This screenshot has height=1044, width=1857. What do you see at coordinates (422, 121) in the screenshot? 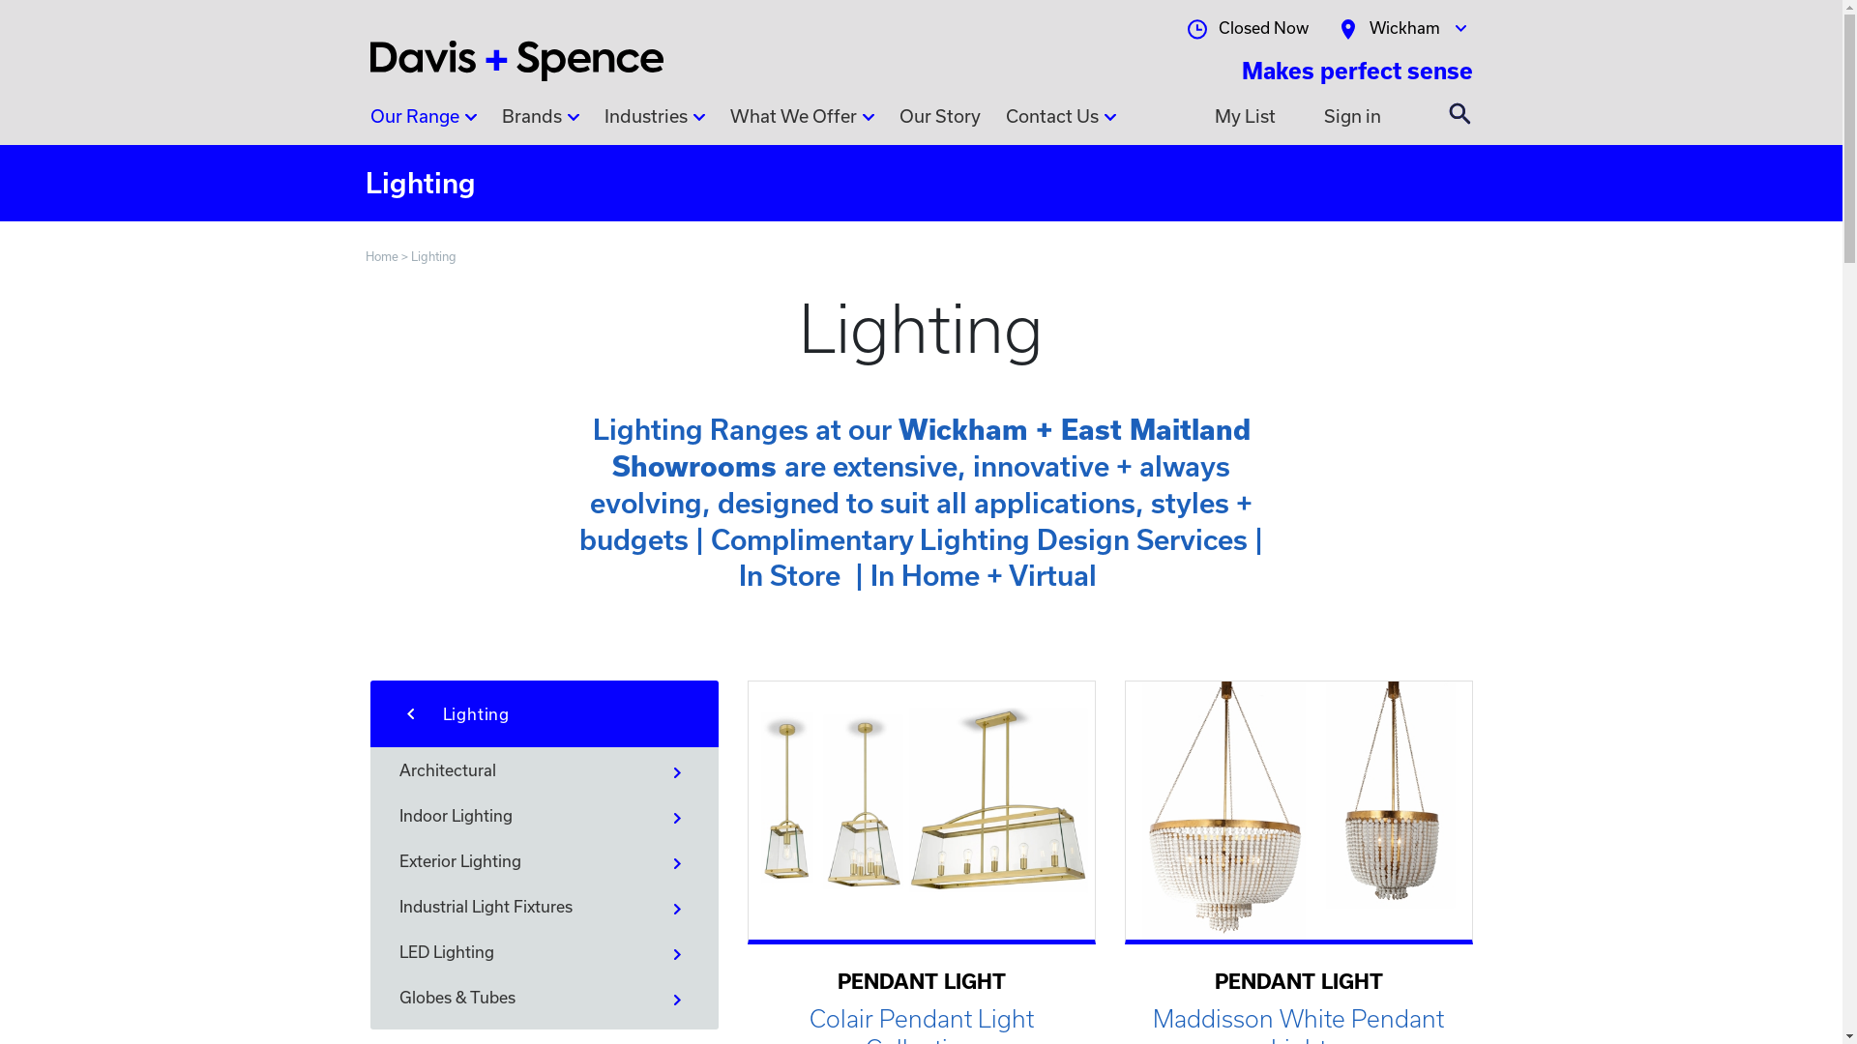
I see `Our Range` at bounding box center [422, 121].